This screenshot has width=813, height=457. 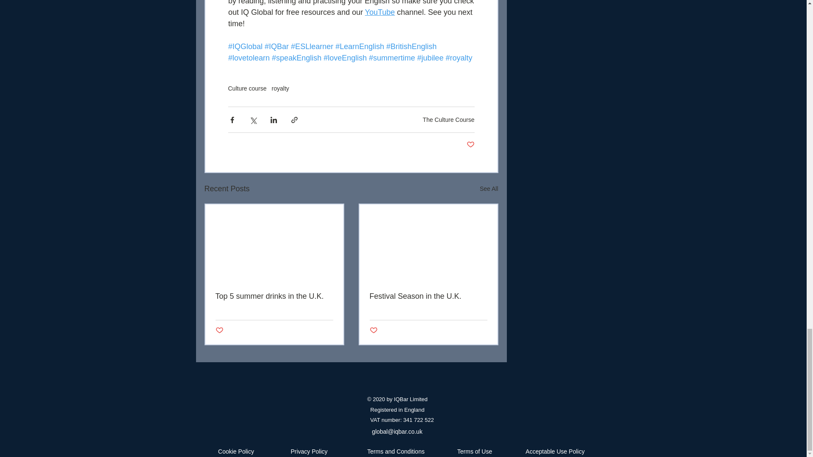 I want to click on Culture course, so click(x=247, y=88).